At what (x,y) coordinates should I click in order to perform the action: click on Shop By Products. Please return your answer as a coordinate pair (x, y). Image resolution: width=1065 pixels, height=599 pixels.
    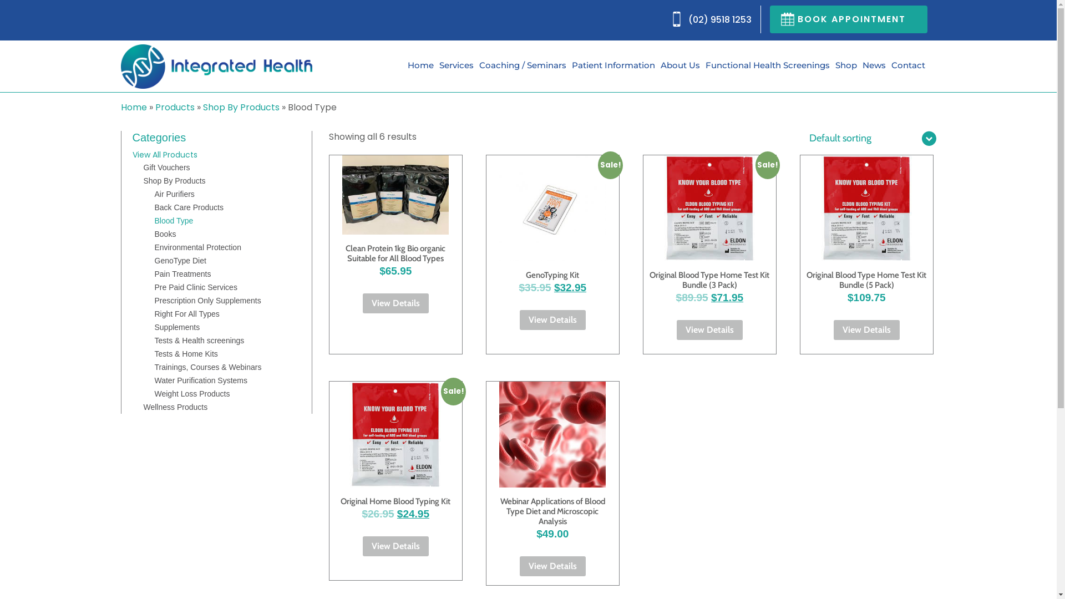
    Looking at the image, I should click on (241, 108).